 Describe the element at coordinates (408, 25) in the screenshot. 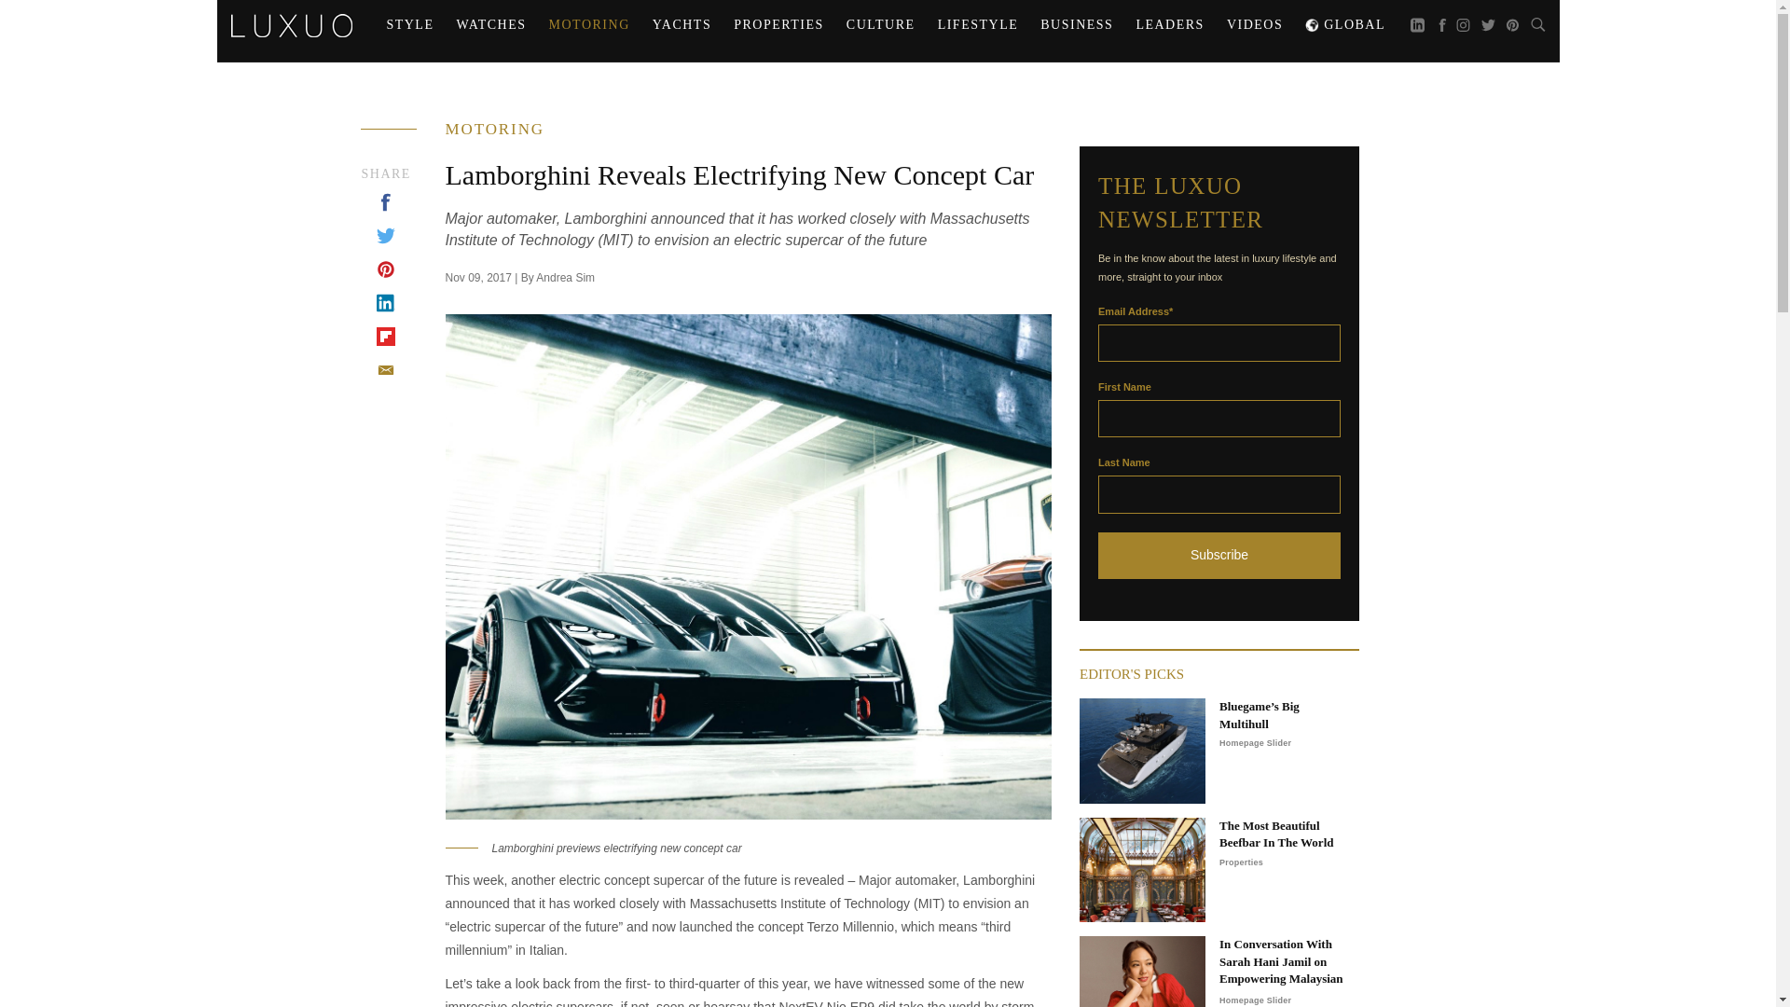

I see `STYLE` at that location.